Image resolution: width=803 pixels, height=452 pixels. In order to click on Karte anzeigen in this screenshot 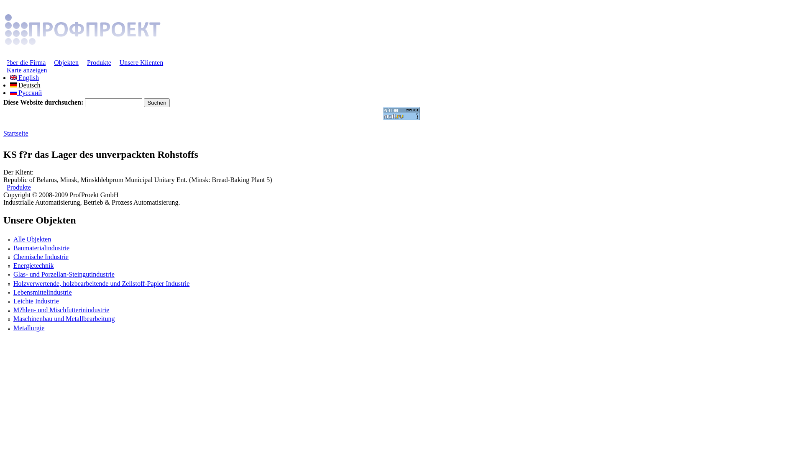, I will do `click(27, 70)`.